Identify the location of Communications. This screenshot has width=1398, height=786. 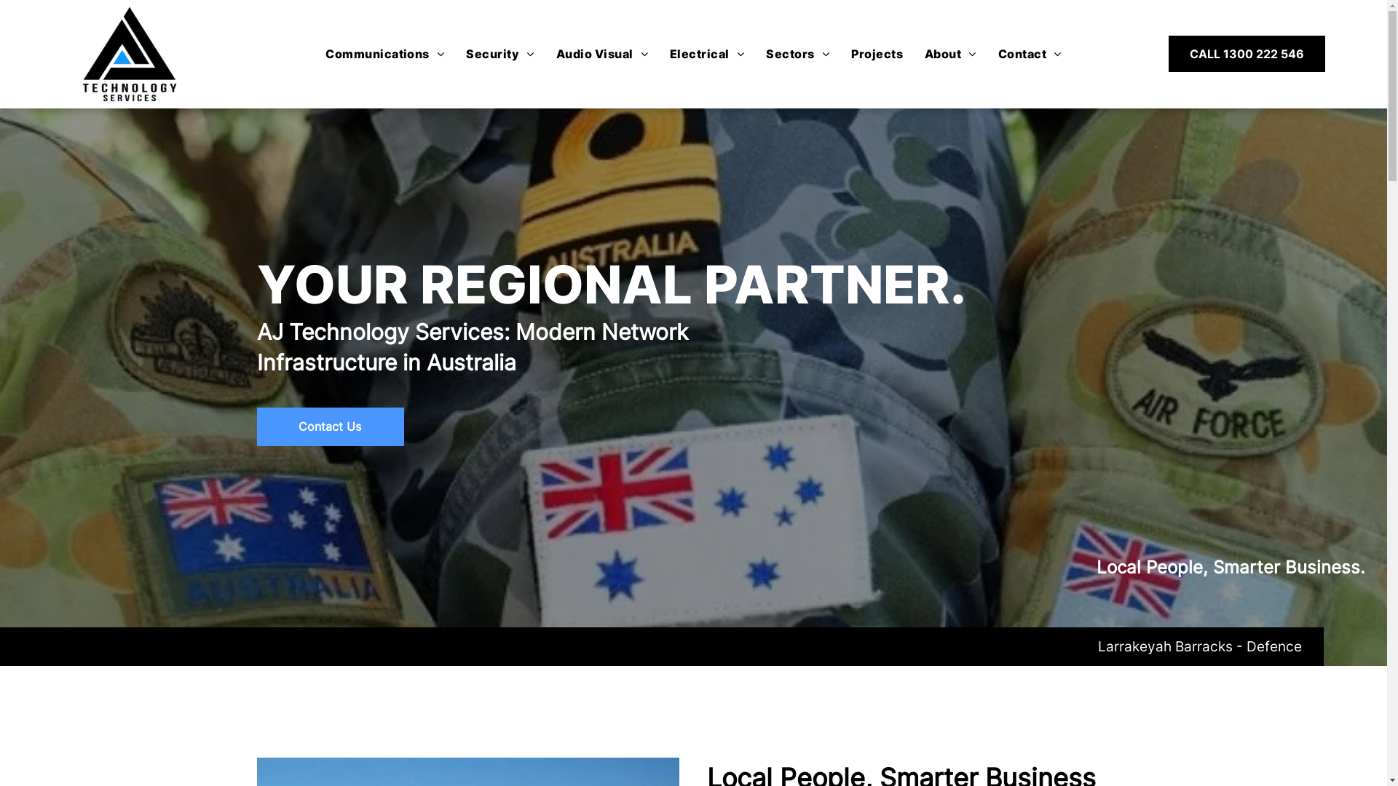
(384, 54).